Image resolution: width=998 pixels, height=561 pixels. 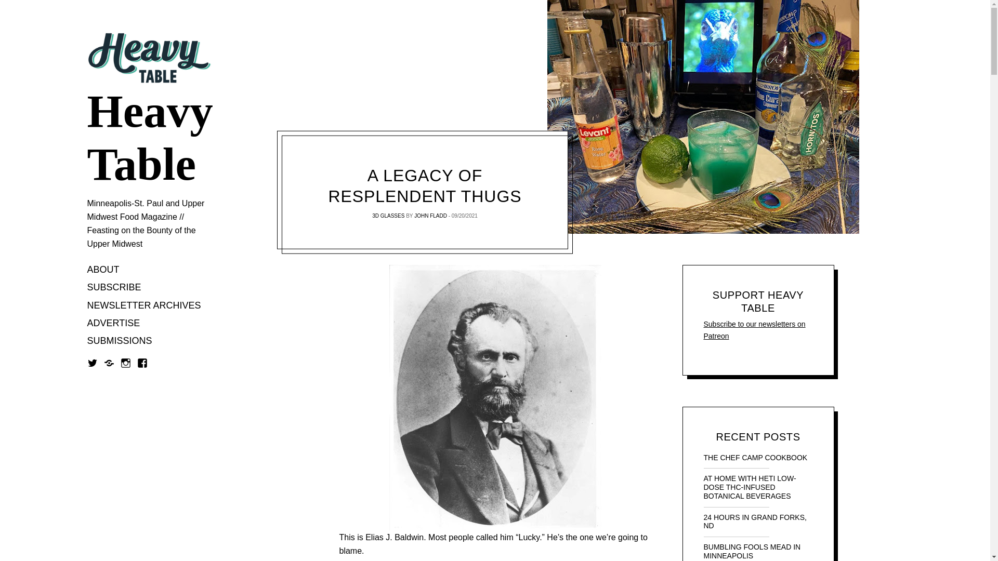 I want to click on Heavy Table, so click(x=150, y=138).